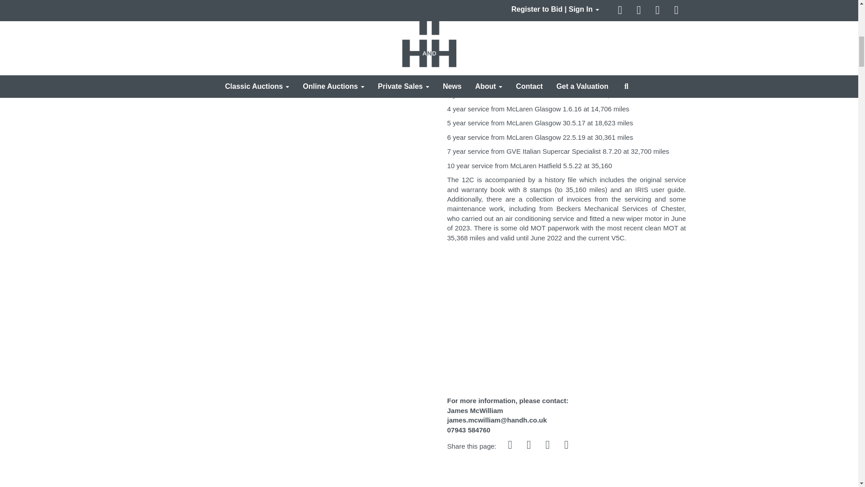 This screenshot has height=487, width=865. I want to click on Go to our instagram page, so click(548, 446).